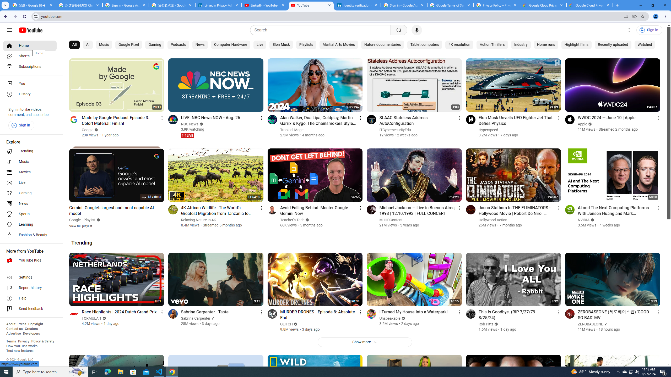 The width and height of the screenshot is (671, 377). What do you see at coordinates (211, 117) in the screenshot?
I see `LIVE: NBC News NOW - Aug. 26 by NBC News 61,506 views` at bounding box center [211, 117].